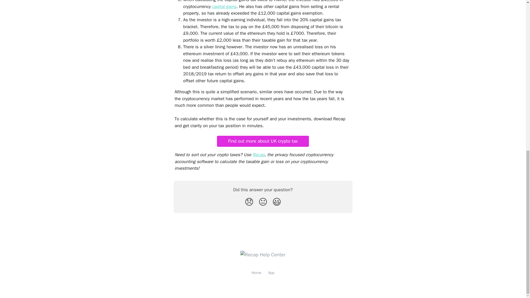 This screenshot has width=530, height=298. Describe the element at coordinates (263, 141) in the screenshot. I see `Find out more about UK crypto tax` at that location.